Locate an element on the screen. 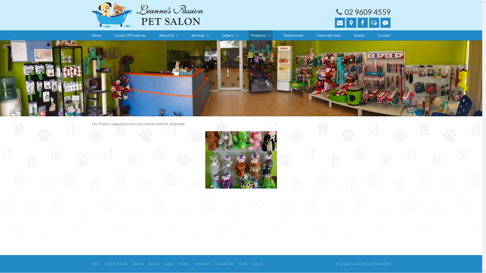 Image resolution: width=486 pixels, height=273 pixels. Testimonials is located at coordinates (293, 35).